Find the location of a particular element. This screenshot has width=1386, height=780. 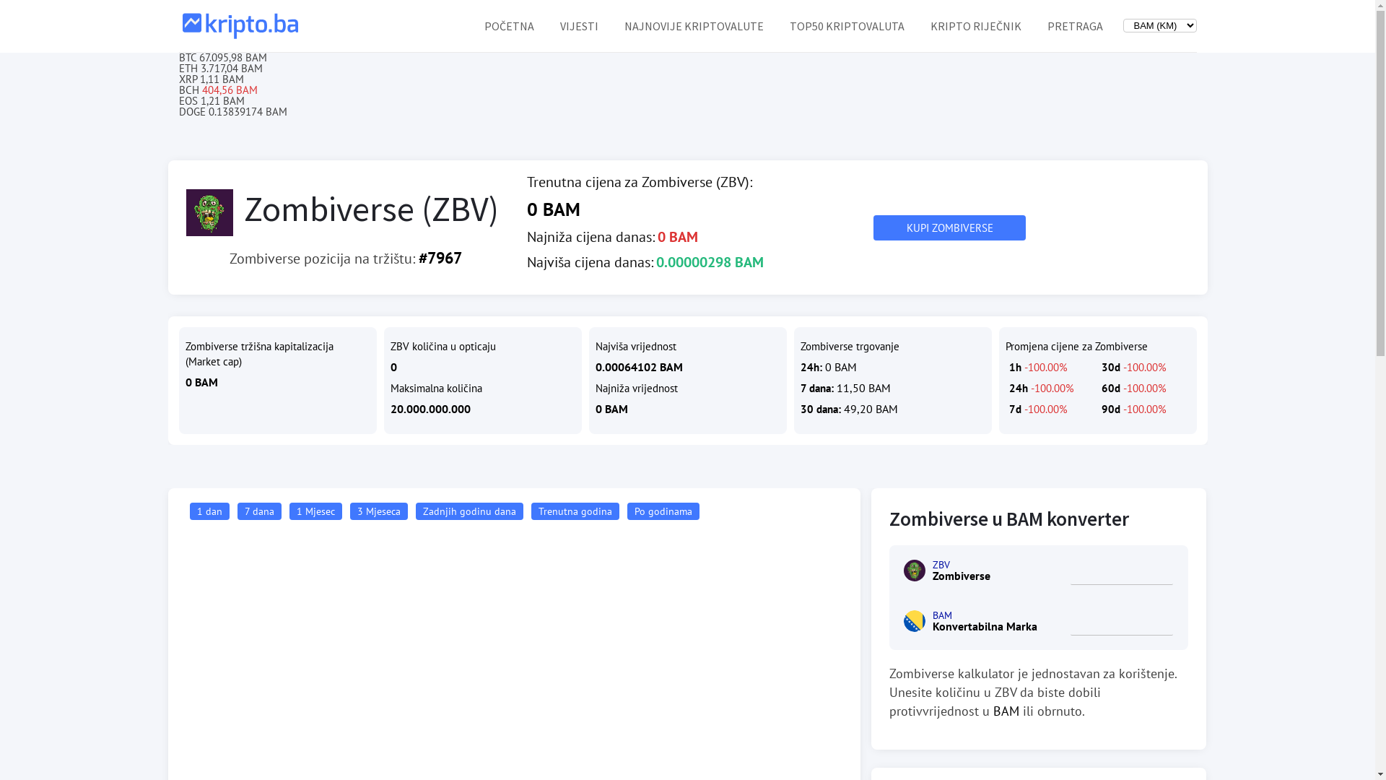

BTC 67.095,98 BAM is located at coordinates (688, 58).